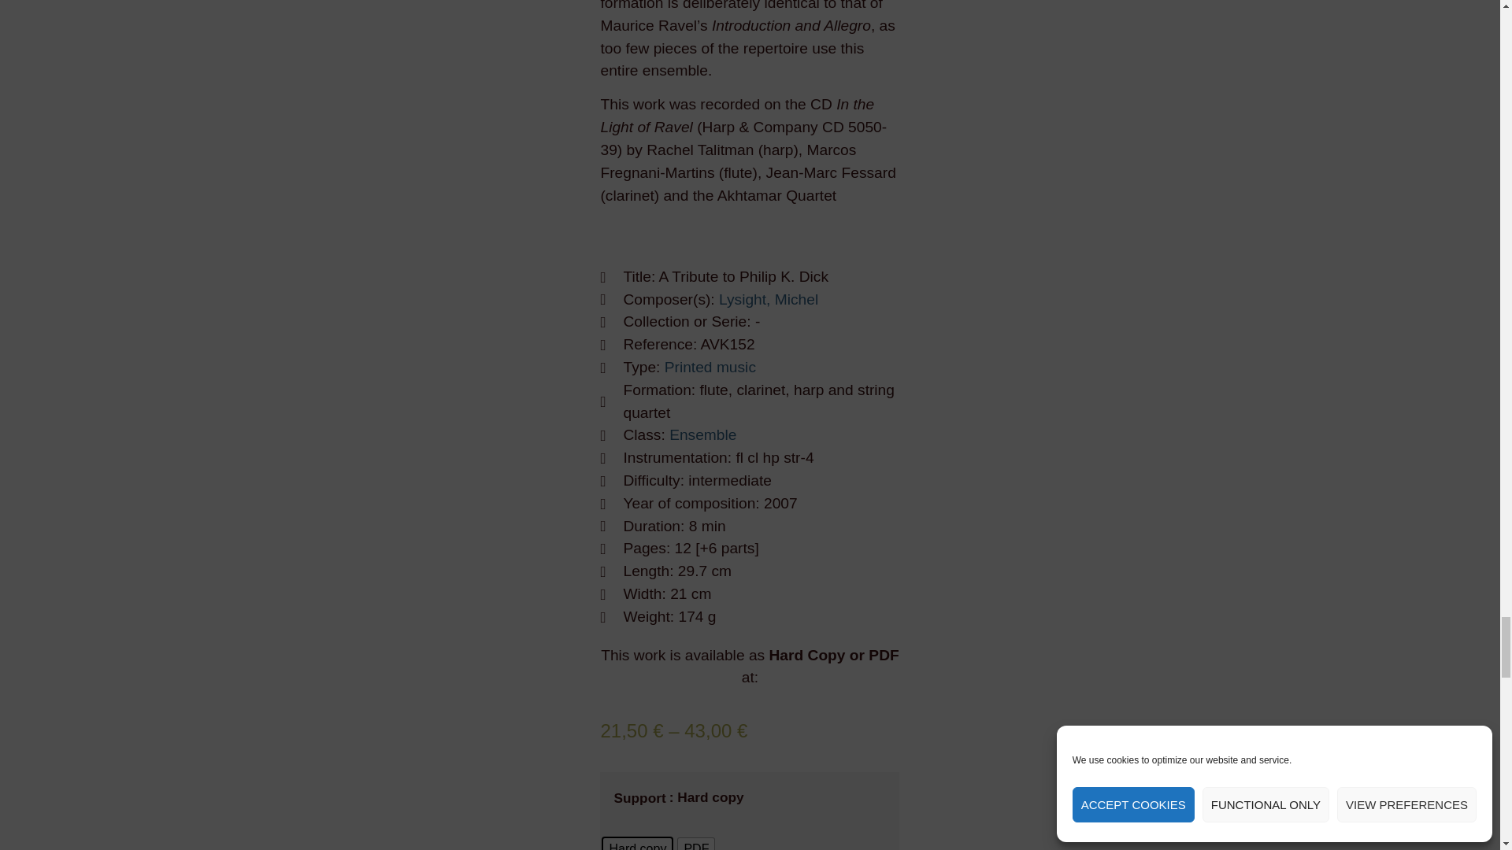 Image resolution: width=1512 pixels, height=850 pixels. I want to click on PDF, so click(695, 844).